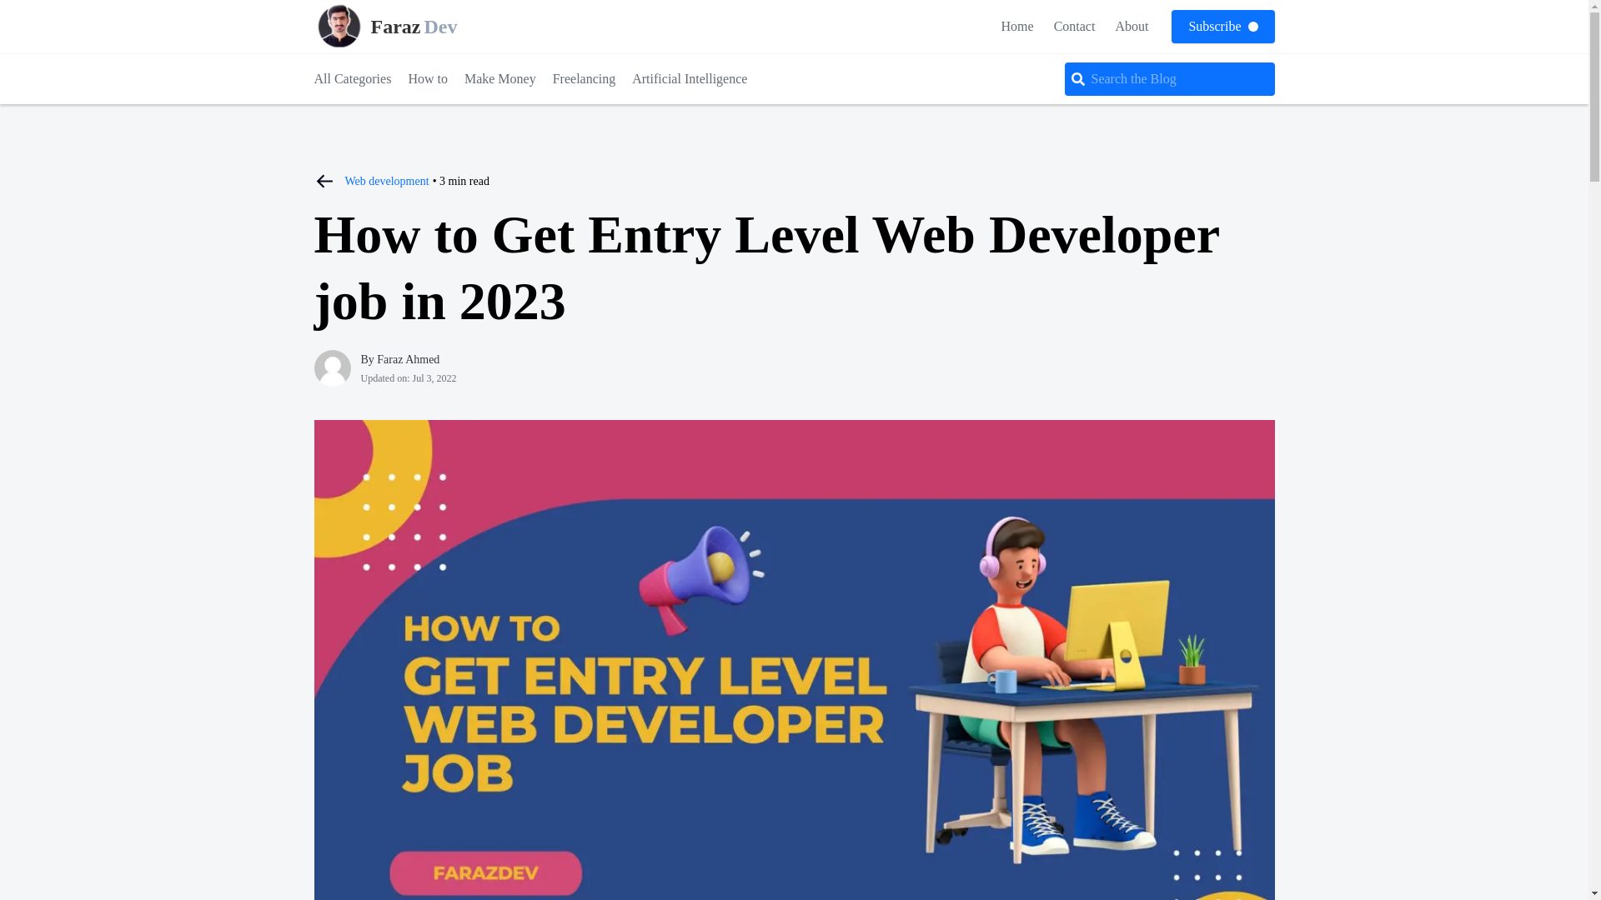  What do you see at coordinates (428, 78) in the screenshot?
I see `Freelancing` at bounding box center [428, 78].